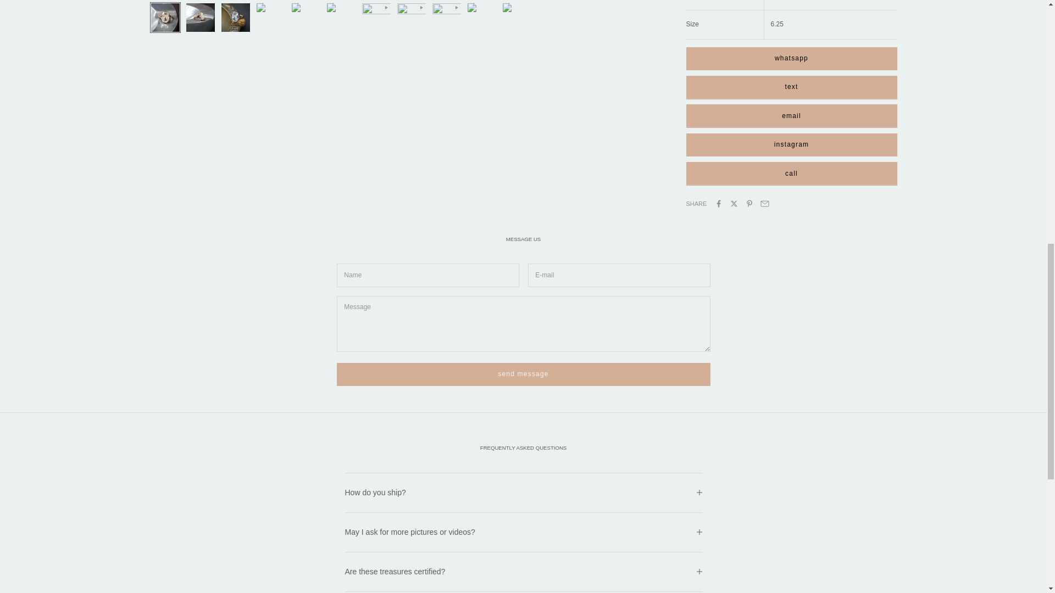 Image resolution: width=1055 pixels, height=593 pixels. What do you see at coordinates (791, 145) in the screenshot?
I see `instagram` at bounding box center [791, 145].